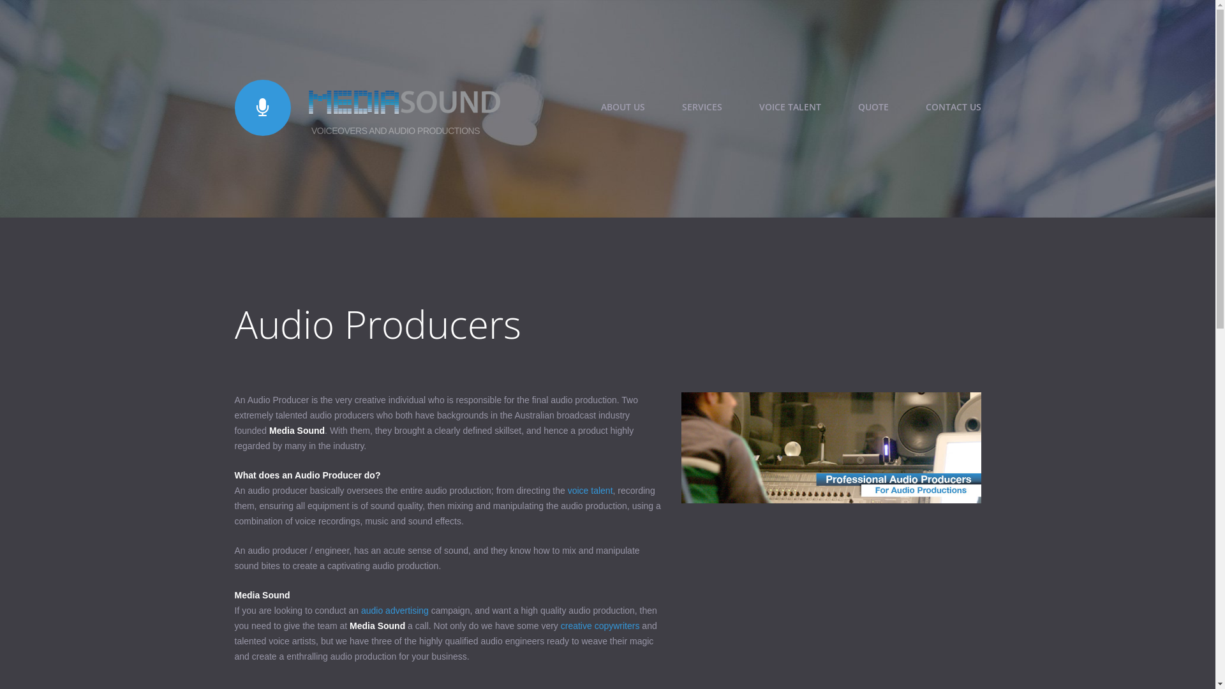  Describe the element at coordinates (395, 611) in the screenshot. I see `audio advertising` at that location.